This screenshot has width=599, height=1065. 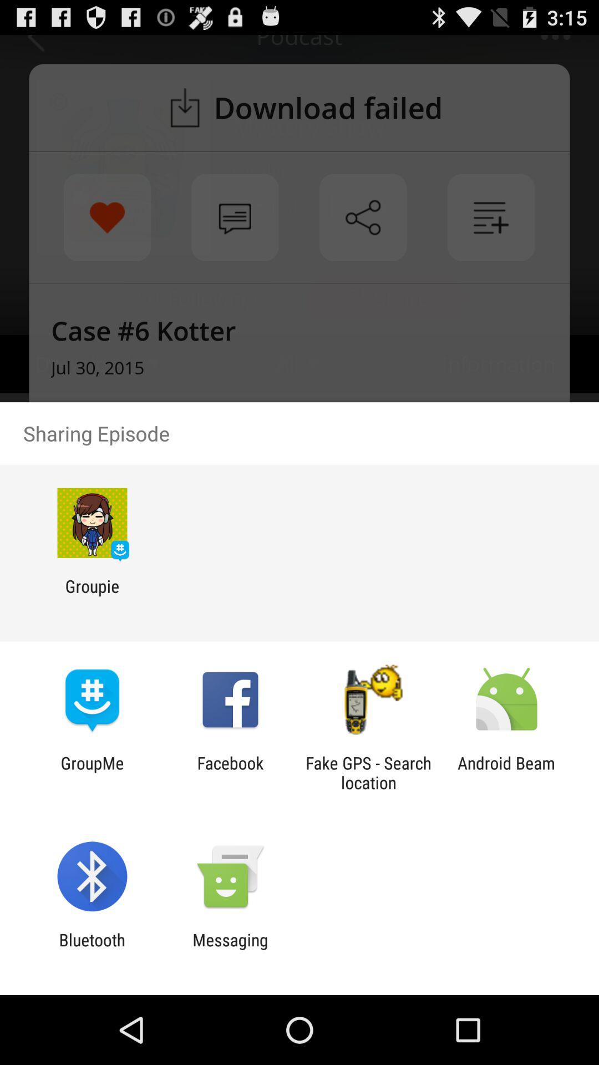 I want to click on press the item next to fake gps search, so click(x=506, y=773).